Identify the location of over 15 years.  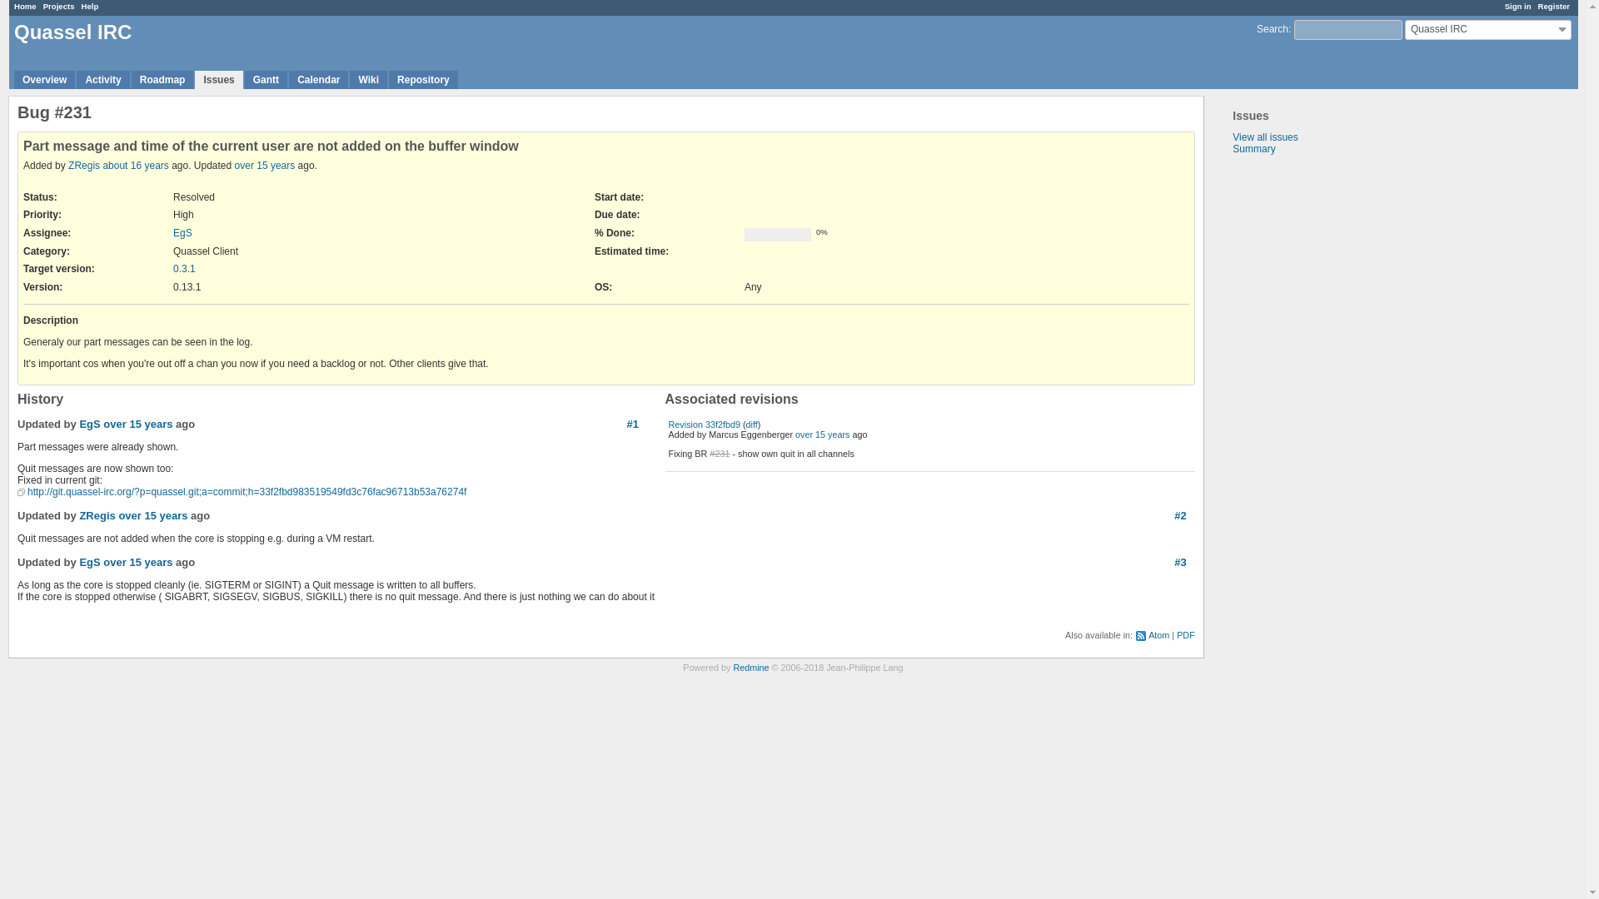
(821, 435).